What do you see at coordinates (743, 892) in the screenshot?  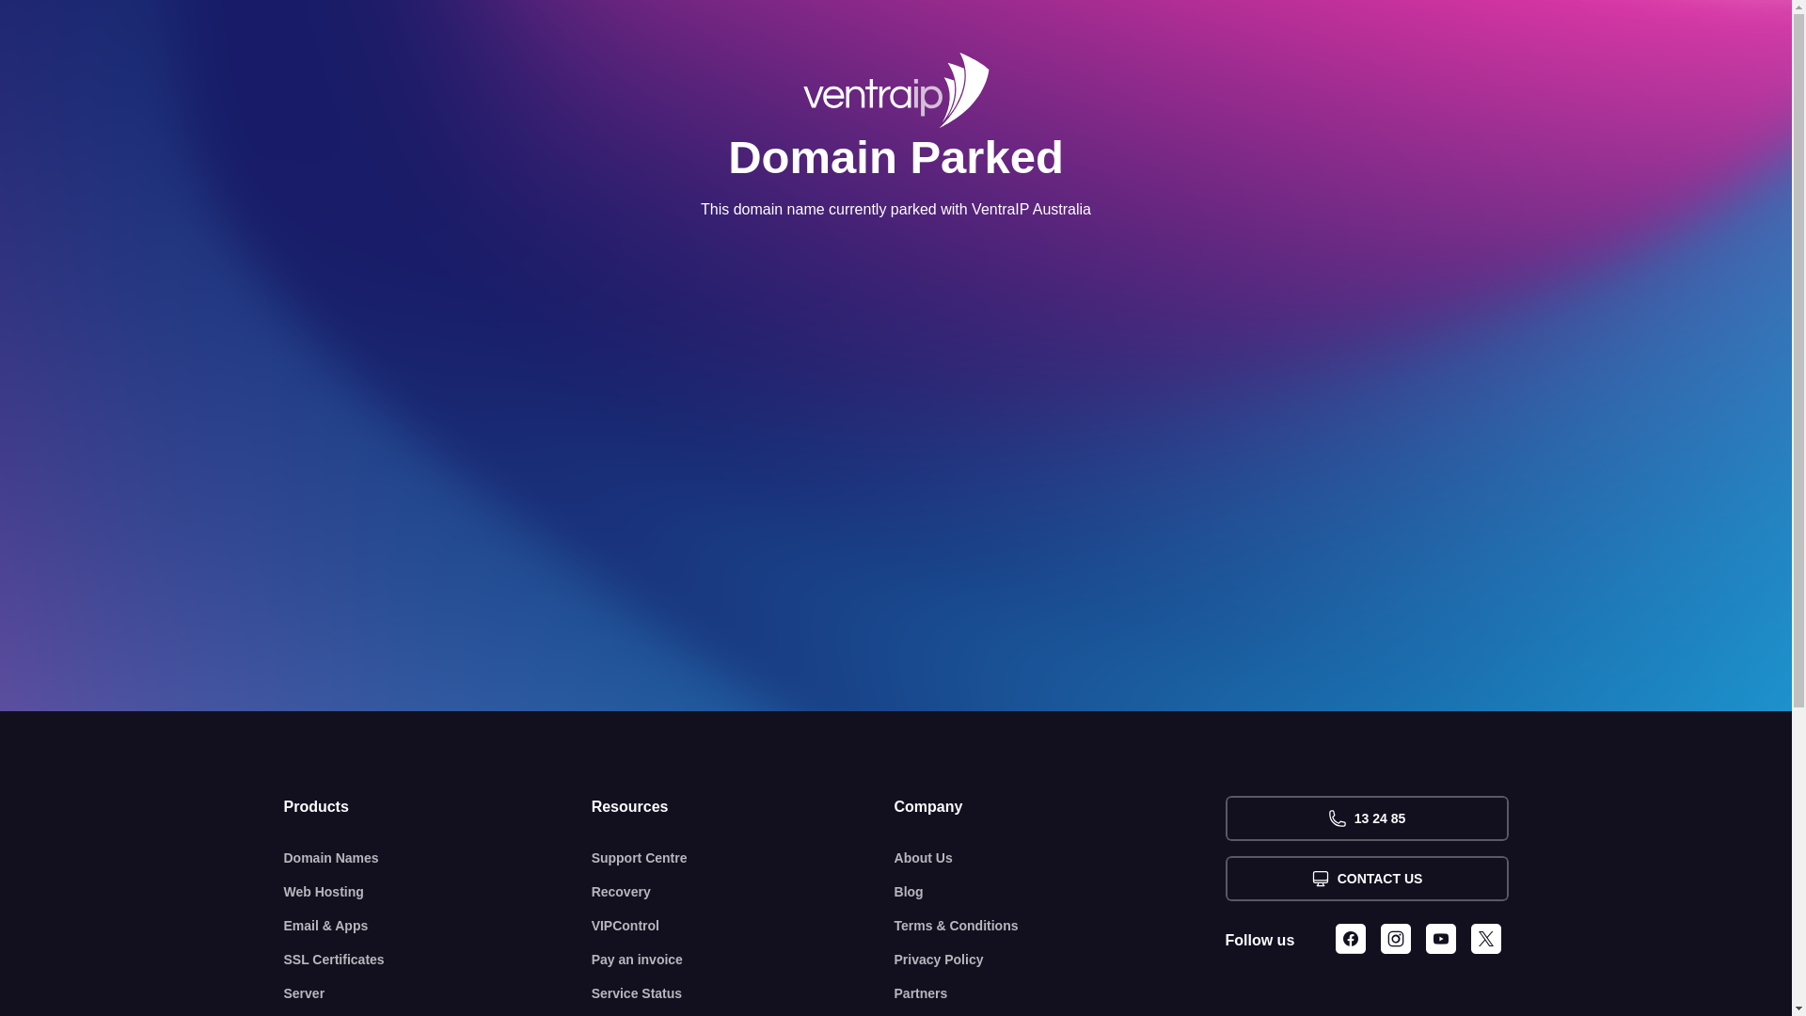 I see `Recovery` at bounding box center [743, 892].